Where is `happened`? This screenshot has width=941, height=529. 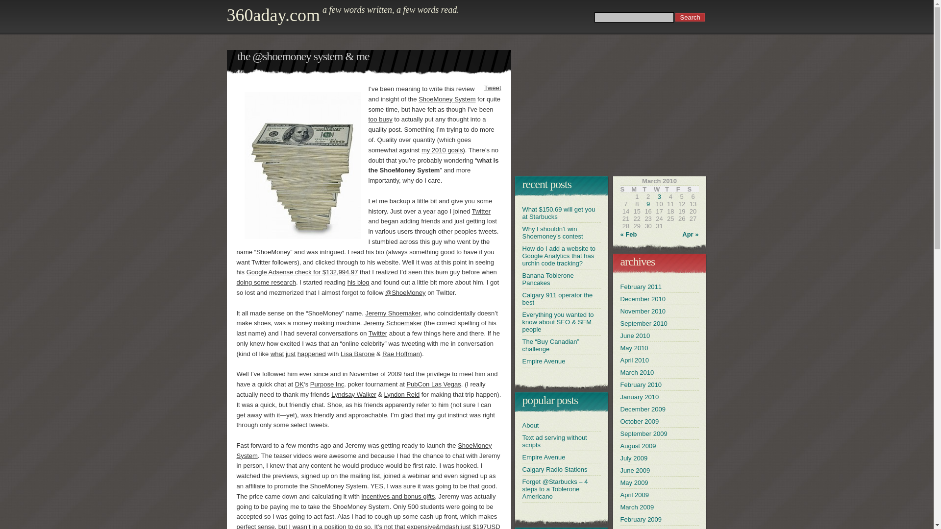 happened is located at coordinates (312, 354).